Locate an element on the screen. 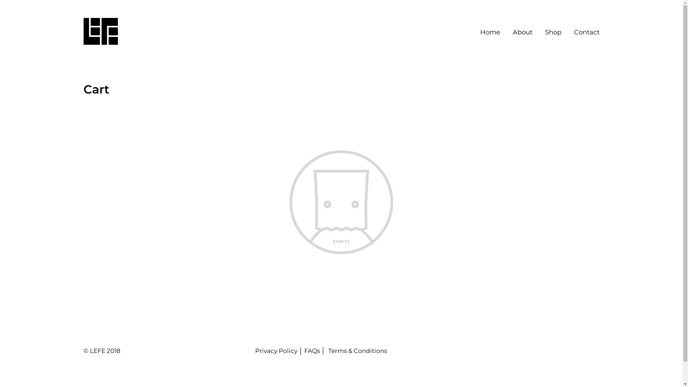 Image resolution: width=688 pixels, height=387 pixels. Privacy Policy is located at coordinates (276, 351).